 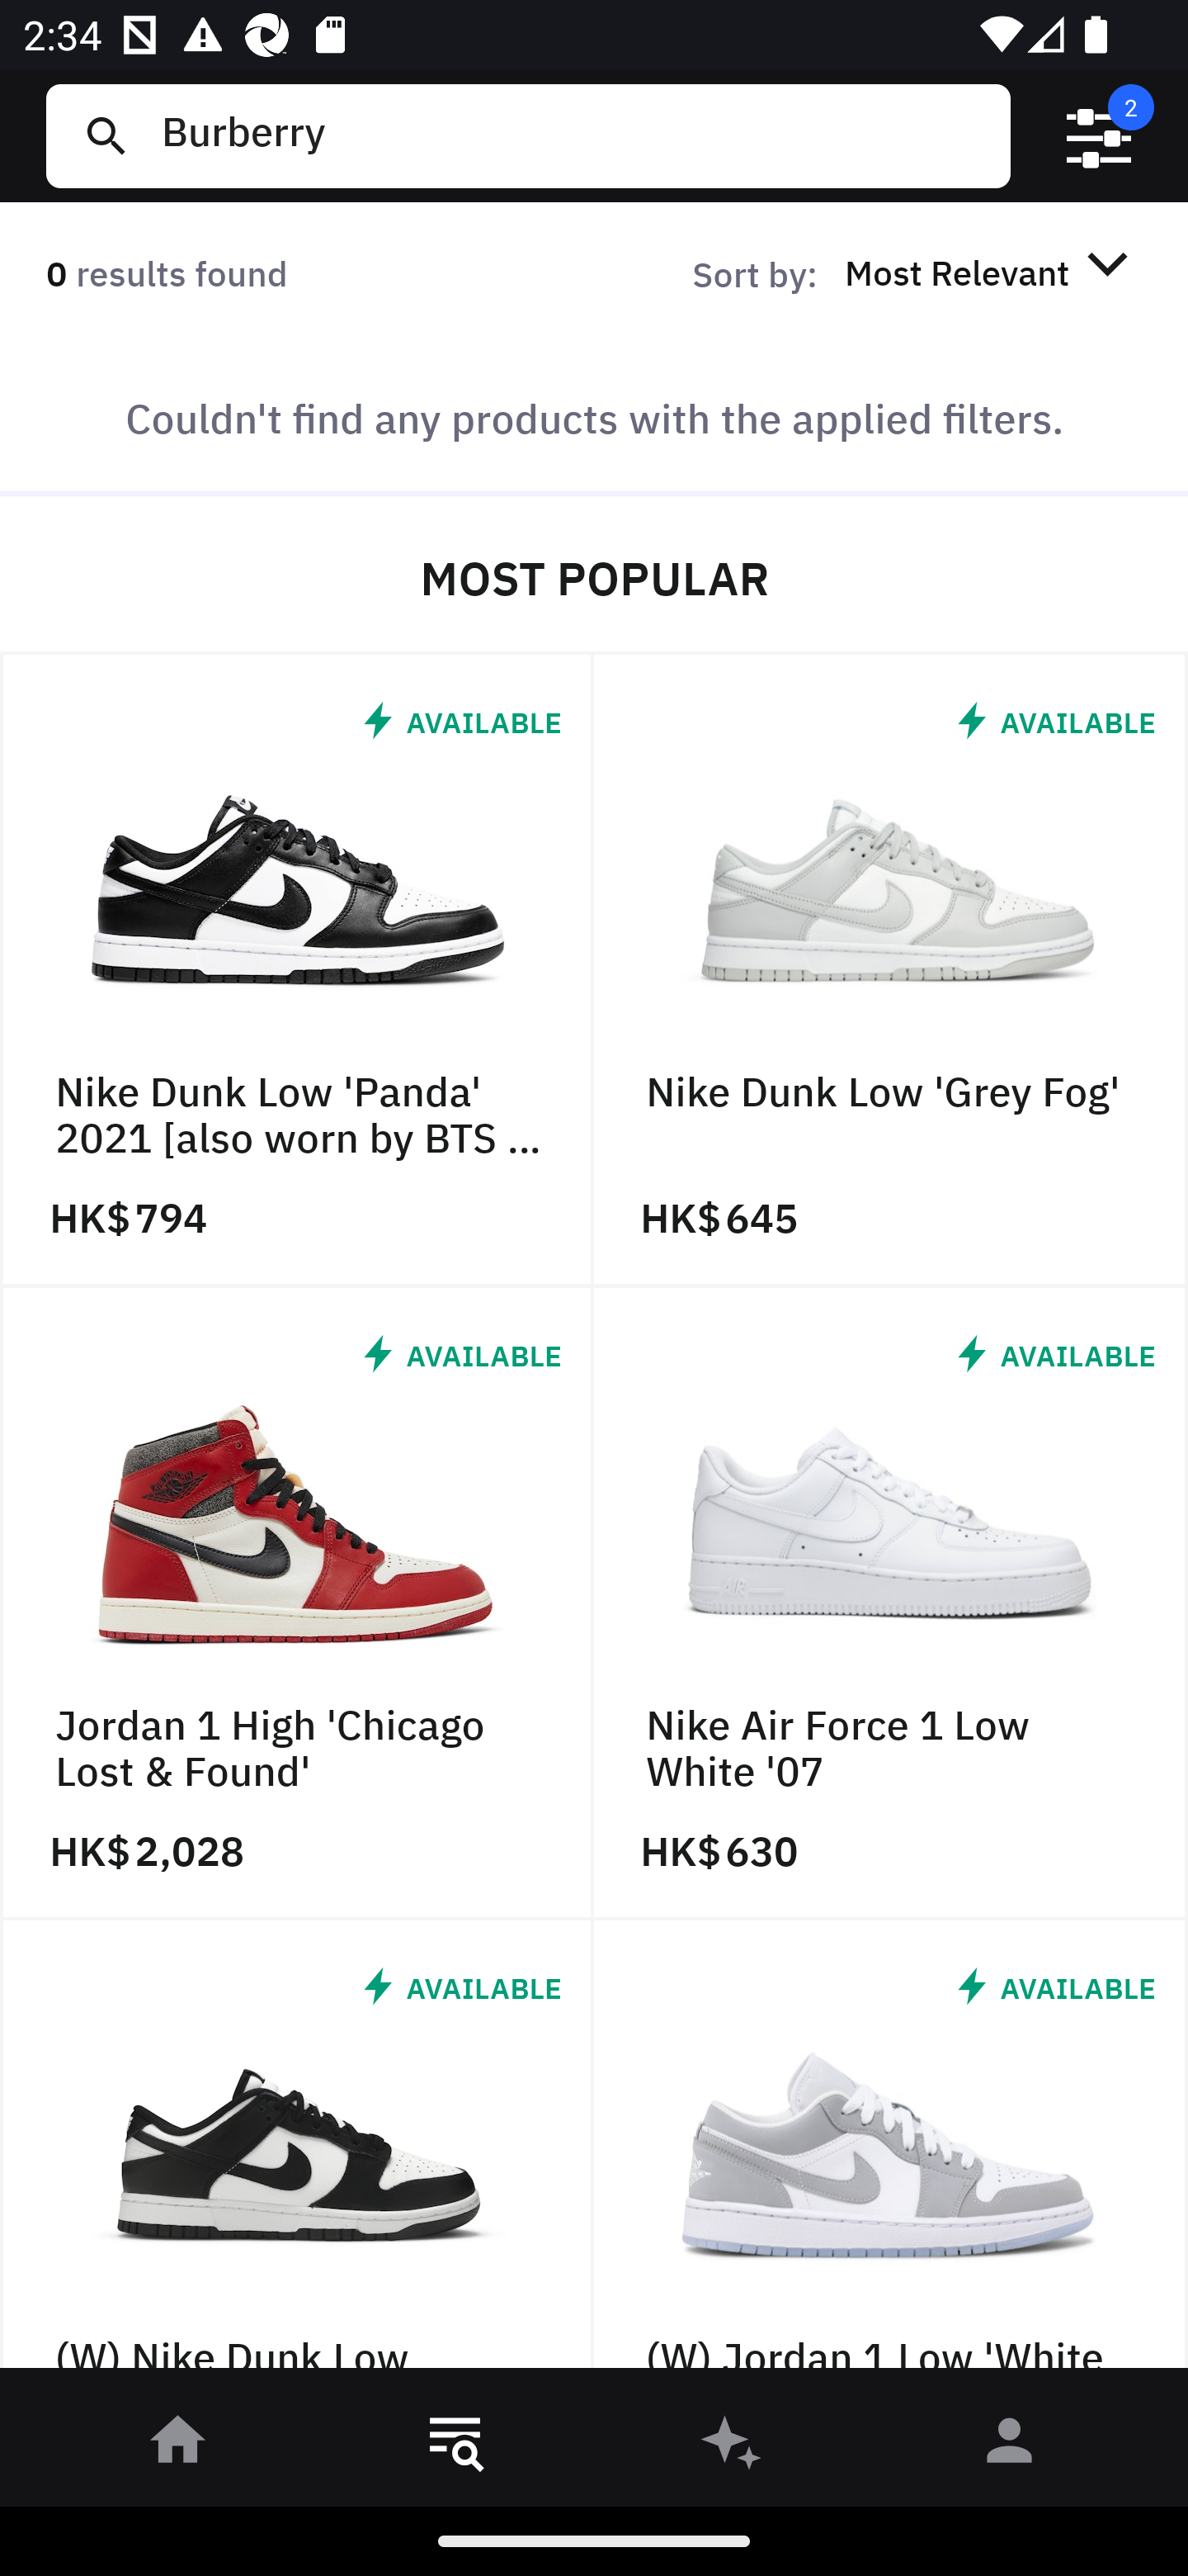 I want to click on 󰀄, so click(x=1010, y=2446).